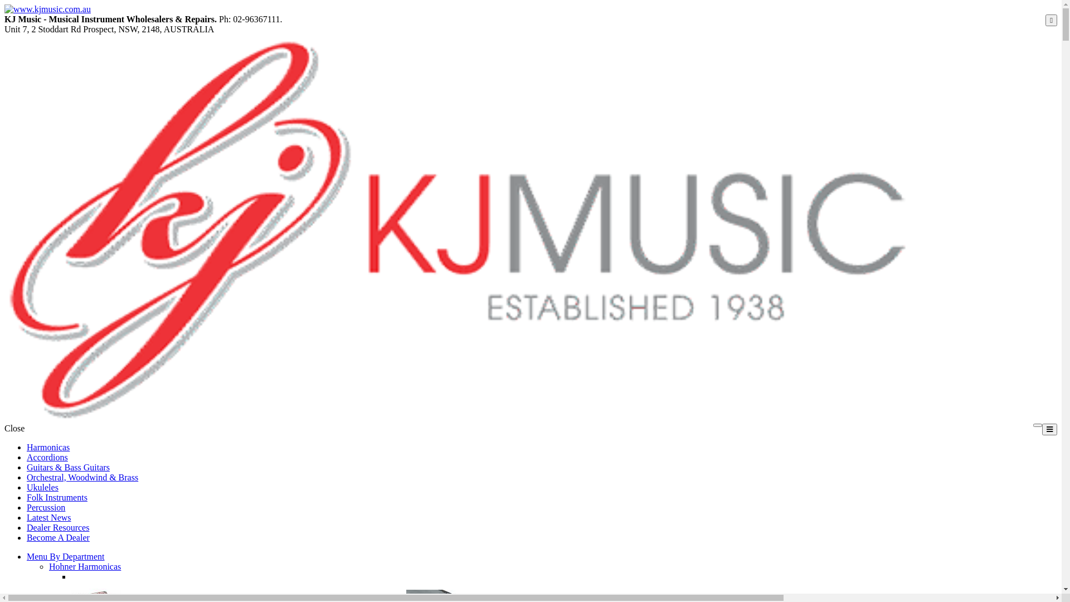 Image resolution: width=1070 pixels, height=602 pixels. Describe the element at coordinates (85, 566) in the screenshot. I see `Hohner Harmonicas` at that location.